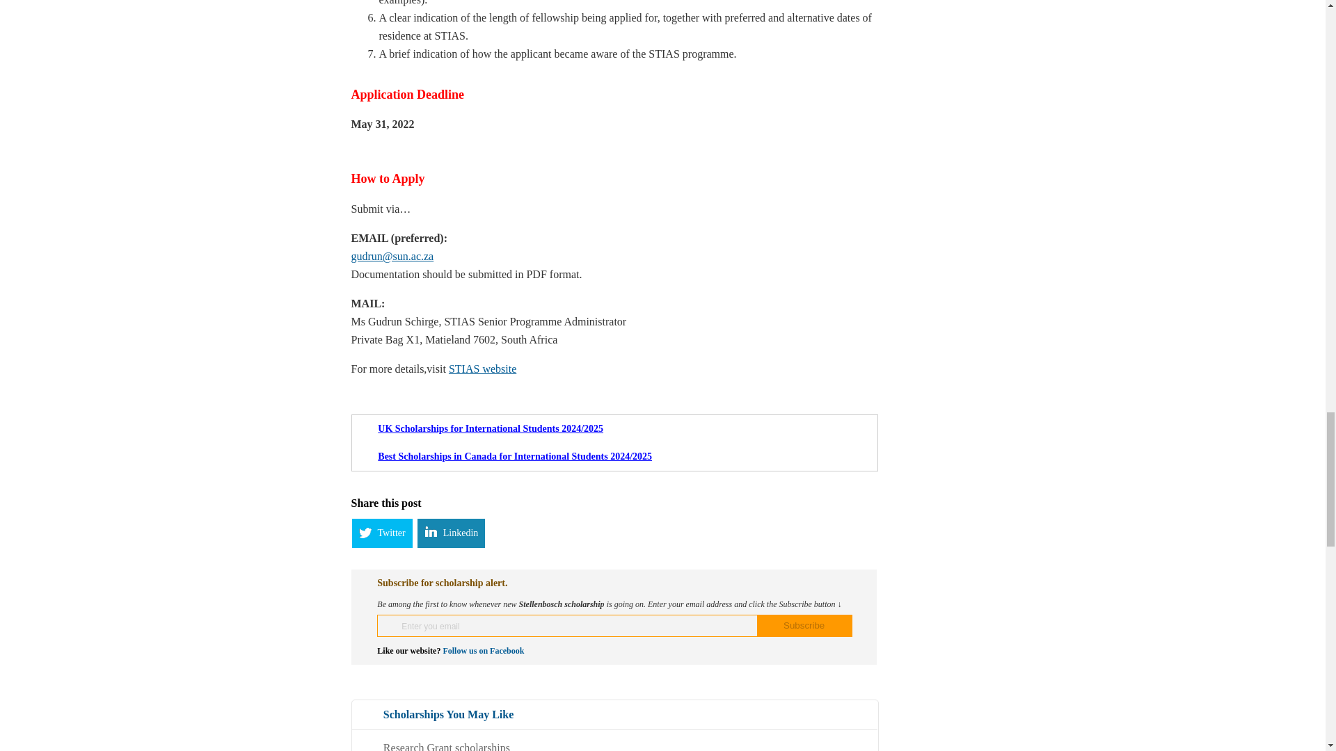 The width and height of the screenshot is (1336, 751). I want to click on Follow us on Facebook, so click(483, 650).